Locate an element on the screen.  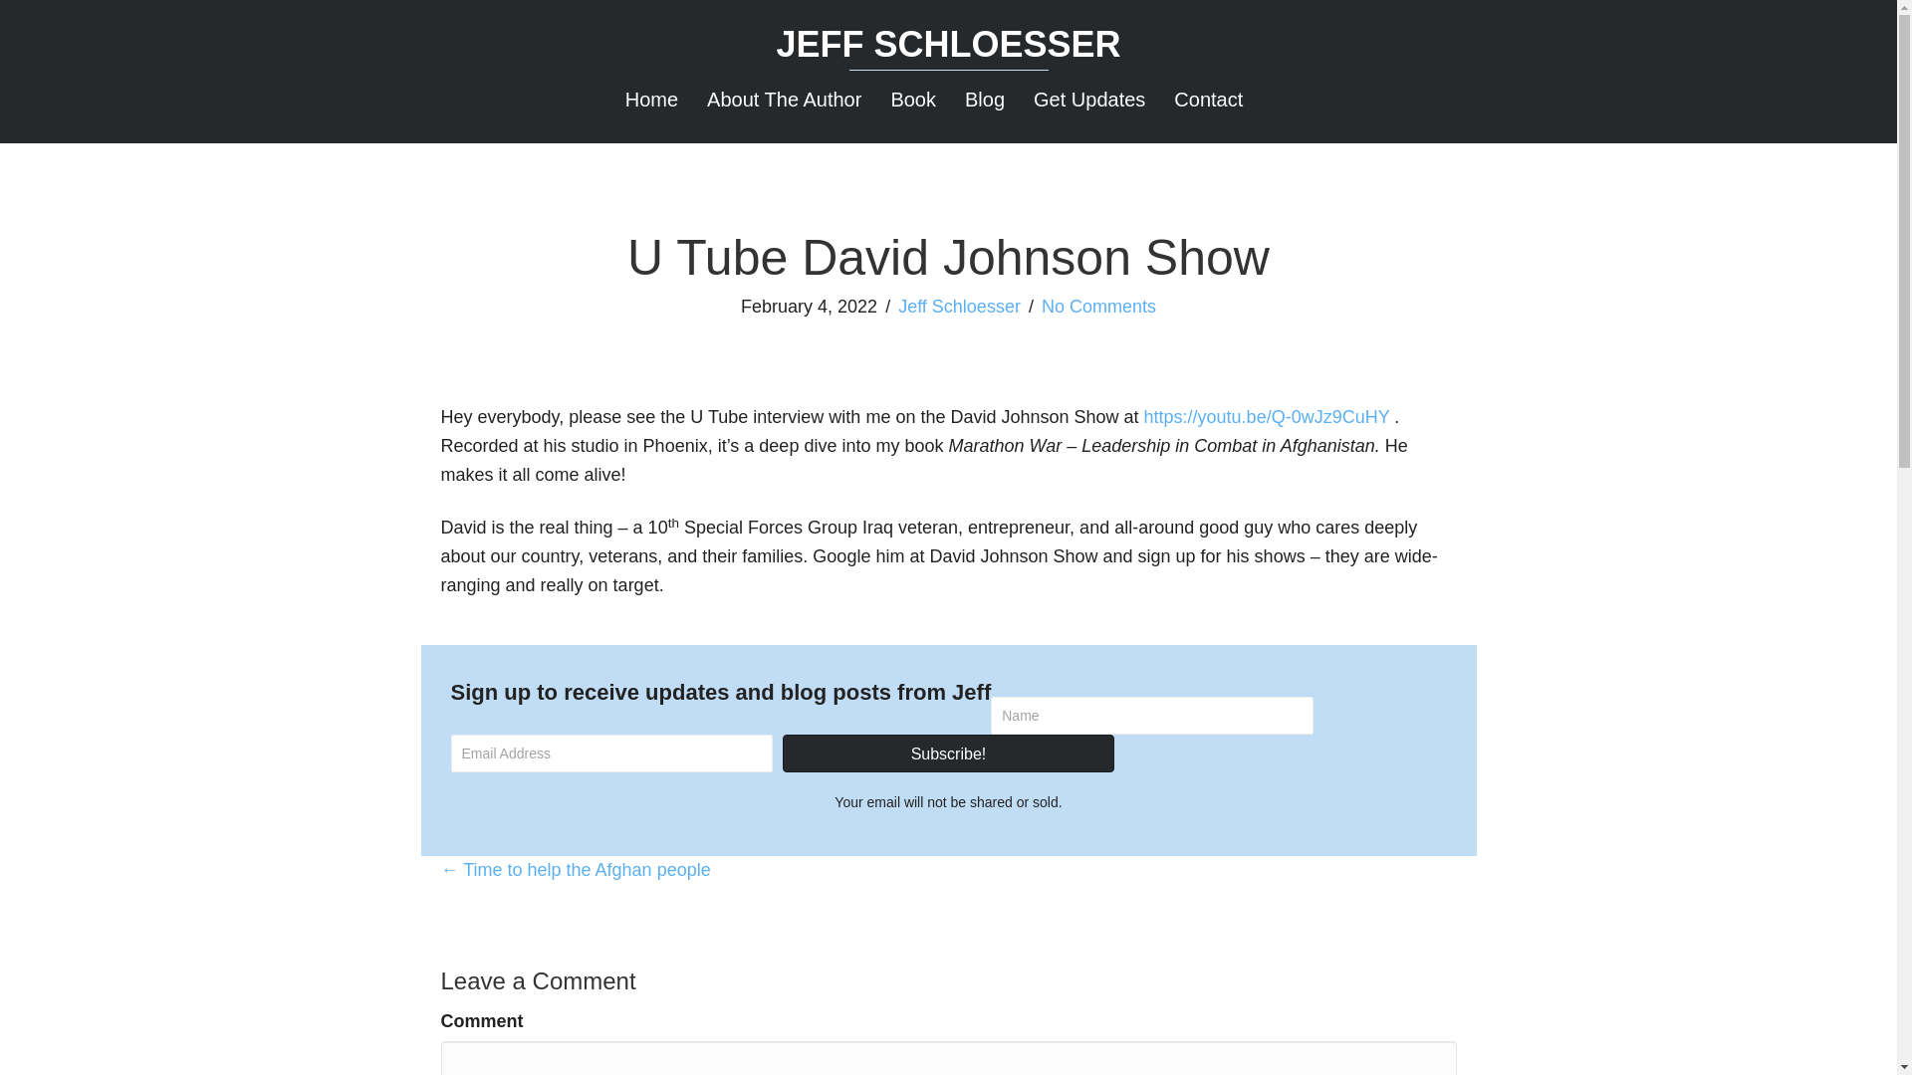
Book is located at coordinates (912, 100).